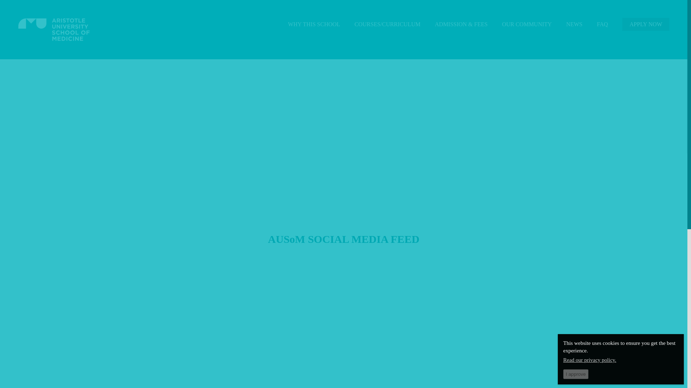  Describe the element at coordinates (574, 24) in the screenshot. I see `NEWS` at that location.